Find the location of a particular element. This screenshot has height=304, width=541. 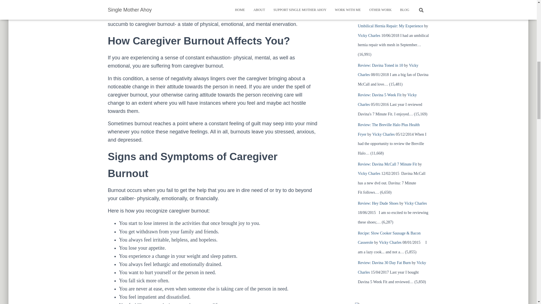

Vicky Charles is located at coordinates (383, 134).